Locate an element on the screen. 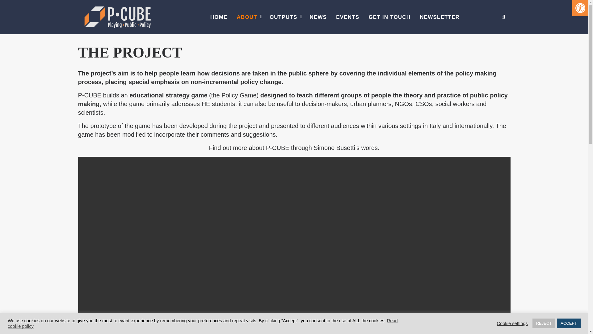 This screenshot has height=334, width=593. Search is located at coordinates (497, 40).